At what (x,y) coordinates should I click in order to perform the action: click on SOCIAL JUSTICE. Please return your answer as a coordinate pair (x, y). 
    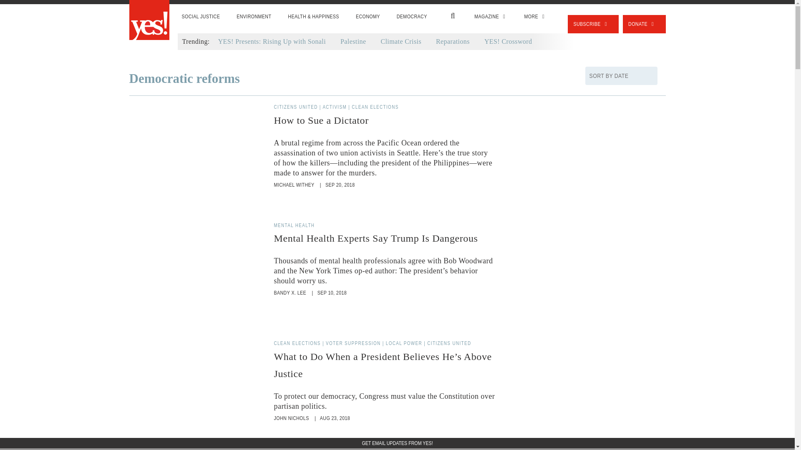
    Looking at the image, I should click on (201, 17).